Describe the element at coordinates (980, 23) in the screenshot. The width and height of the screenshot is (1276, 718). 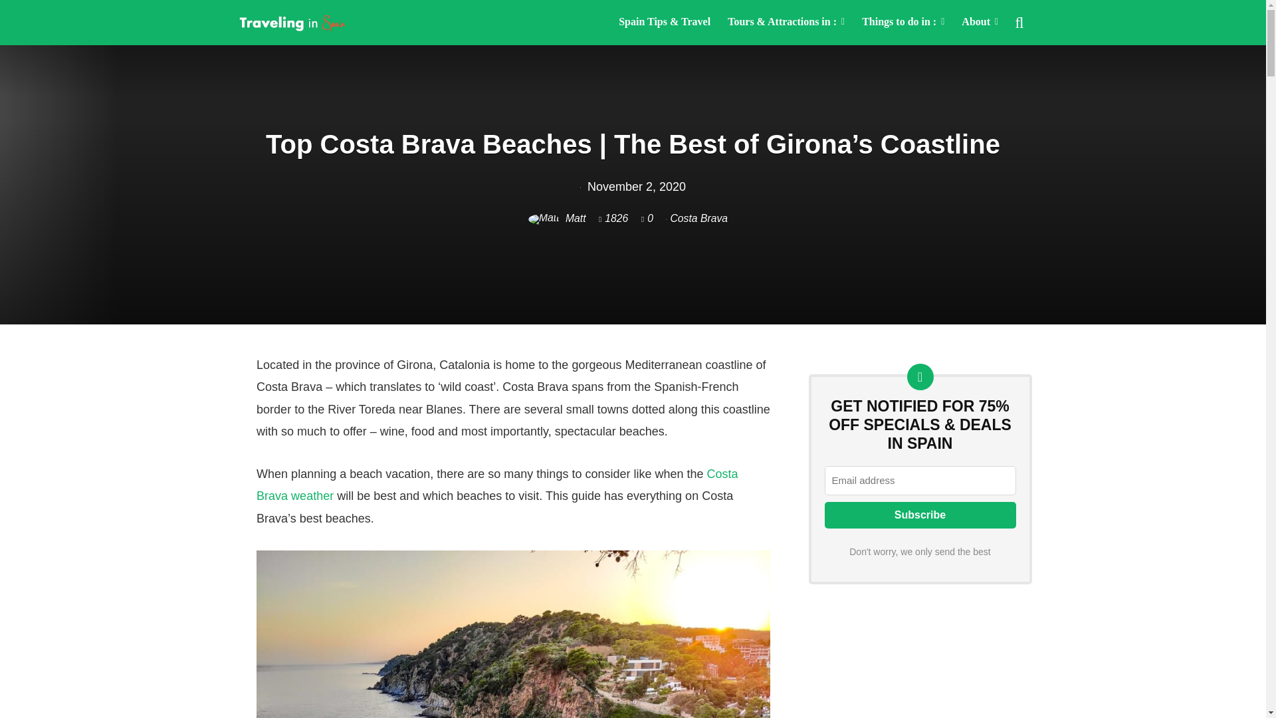
I see `About` at that location.